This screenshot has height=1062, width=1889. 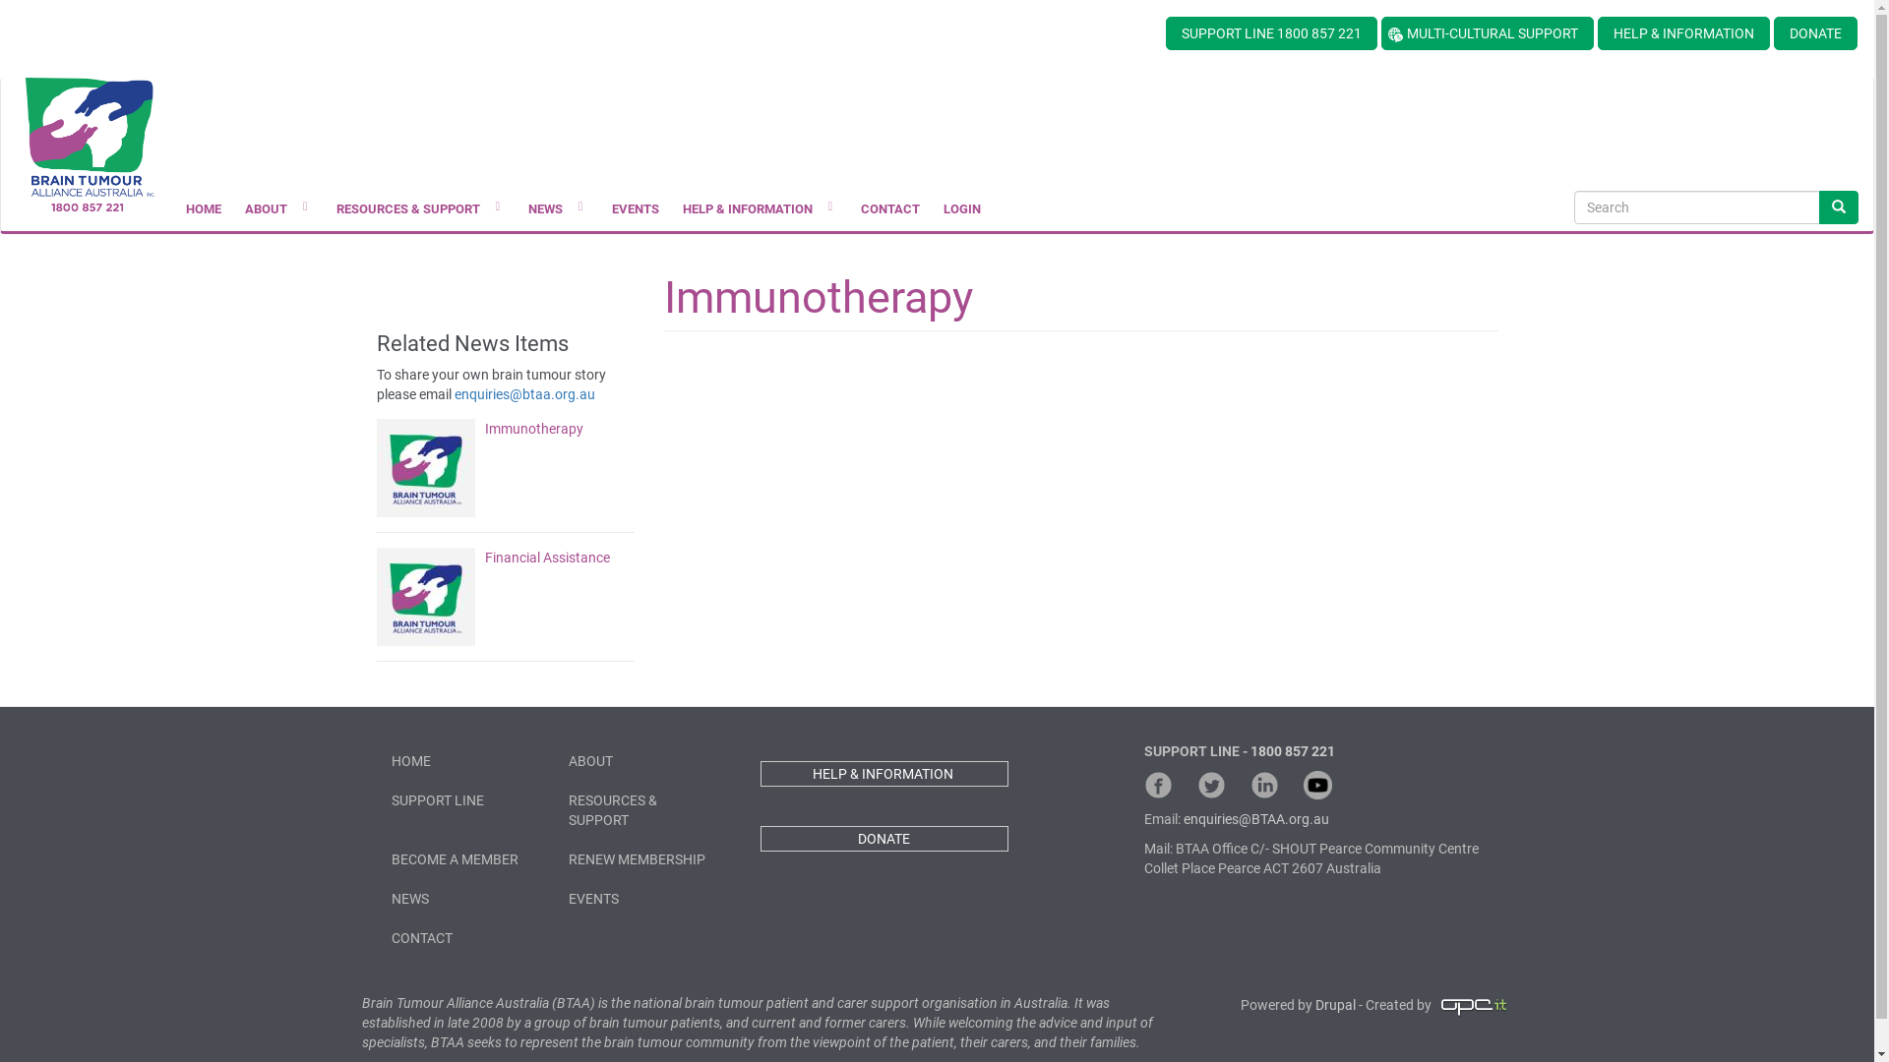 I want to click on enquiries@BTAA.org.au, so click(x=1255, y=819).